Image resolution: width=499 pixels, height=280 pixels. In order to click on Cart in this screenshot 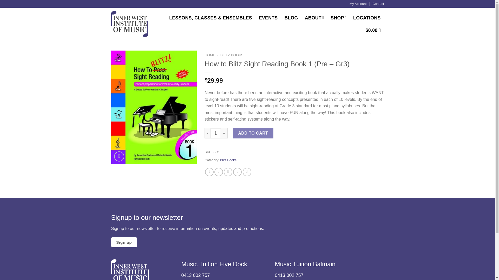, I will do `click(375, 30)`.